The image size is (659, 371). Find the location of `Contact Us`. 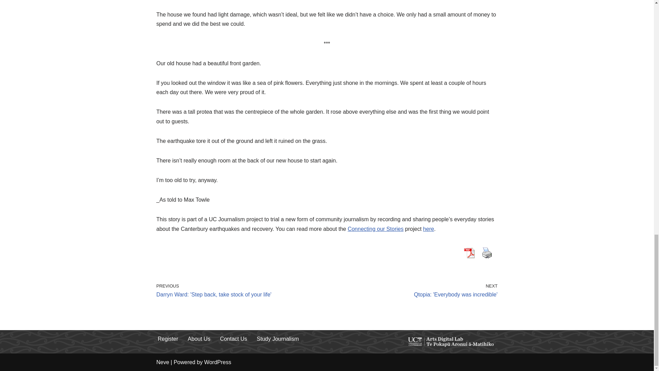

Contact Us is located at coordinates (233, 339).